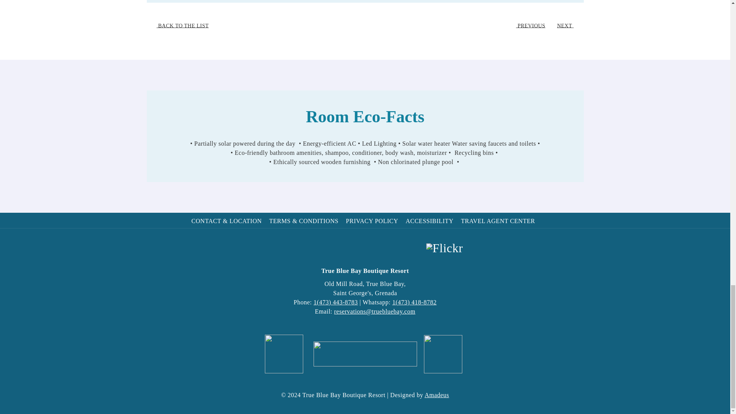  What do you see at coordinates (568, 26) in the screenshot?
I see `NEXT` at bounding box center [568, 26].